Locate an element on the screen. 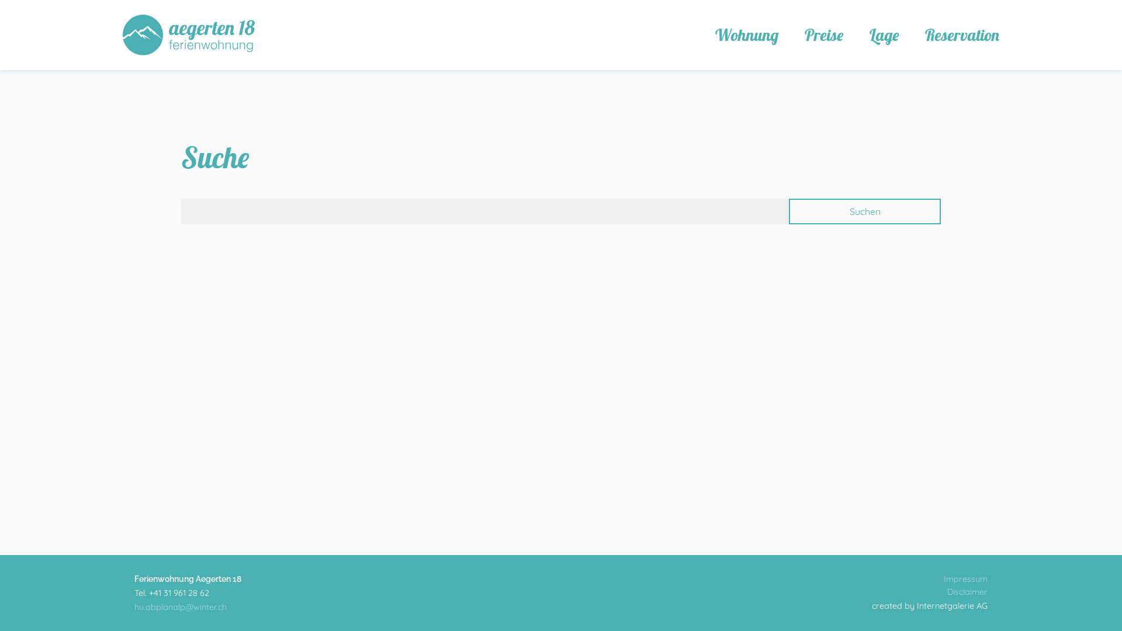  Disclaimer is located at coordinates (968, 592).